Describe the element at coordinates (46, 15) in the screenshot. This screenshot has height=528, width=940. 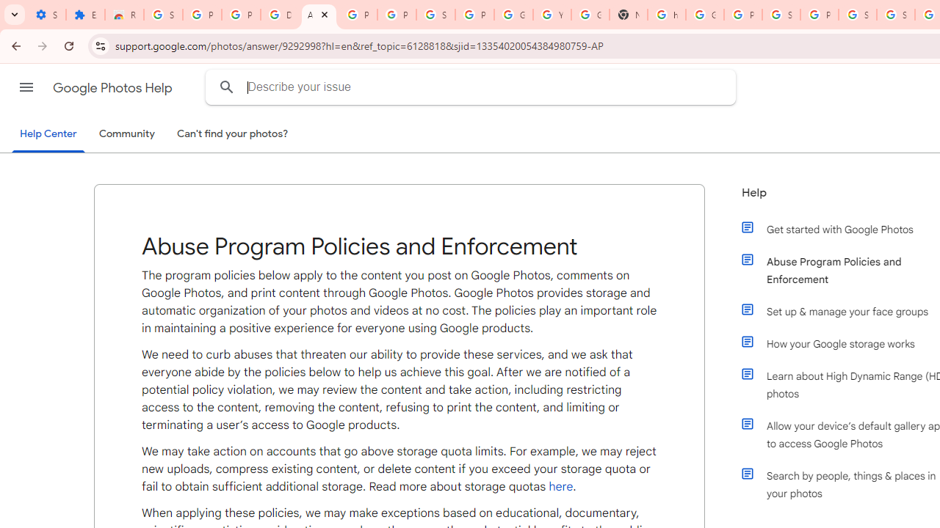
I see `Settings - On startup` at that location.